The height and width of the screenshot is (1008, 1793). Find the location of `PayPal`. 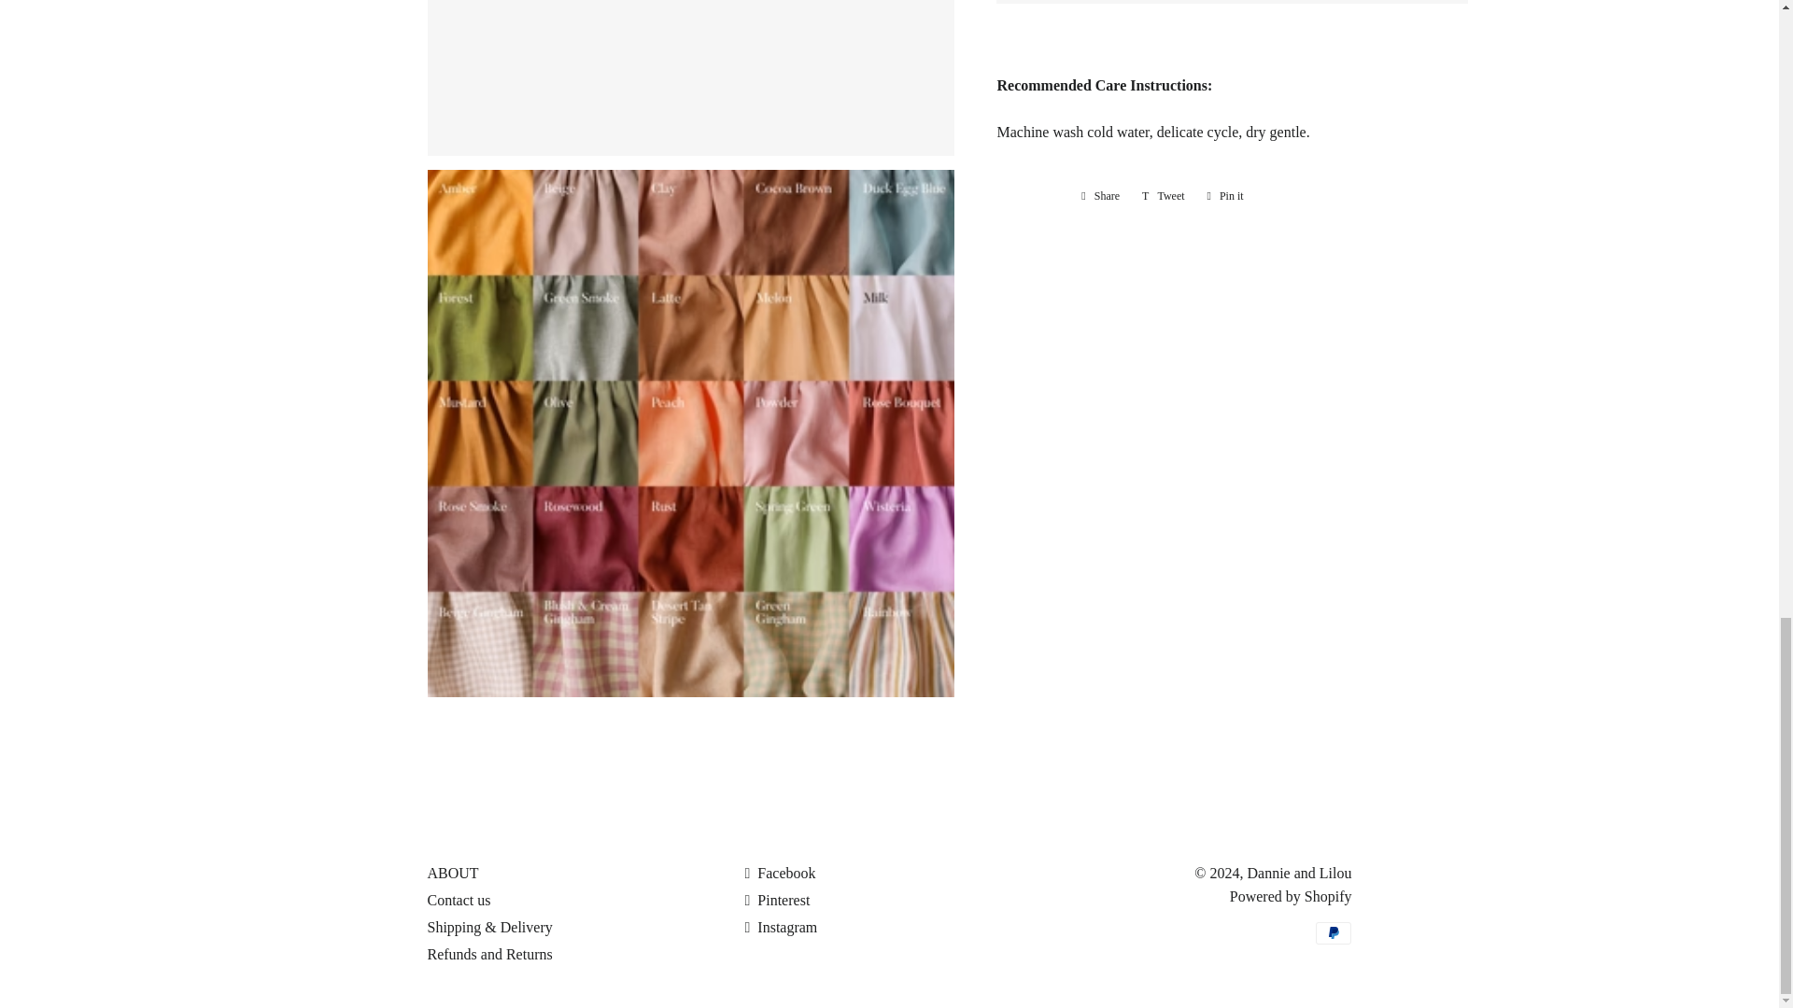

PayPal is located at coordinates (1334, 933).